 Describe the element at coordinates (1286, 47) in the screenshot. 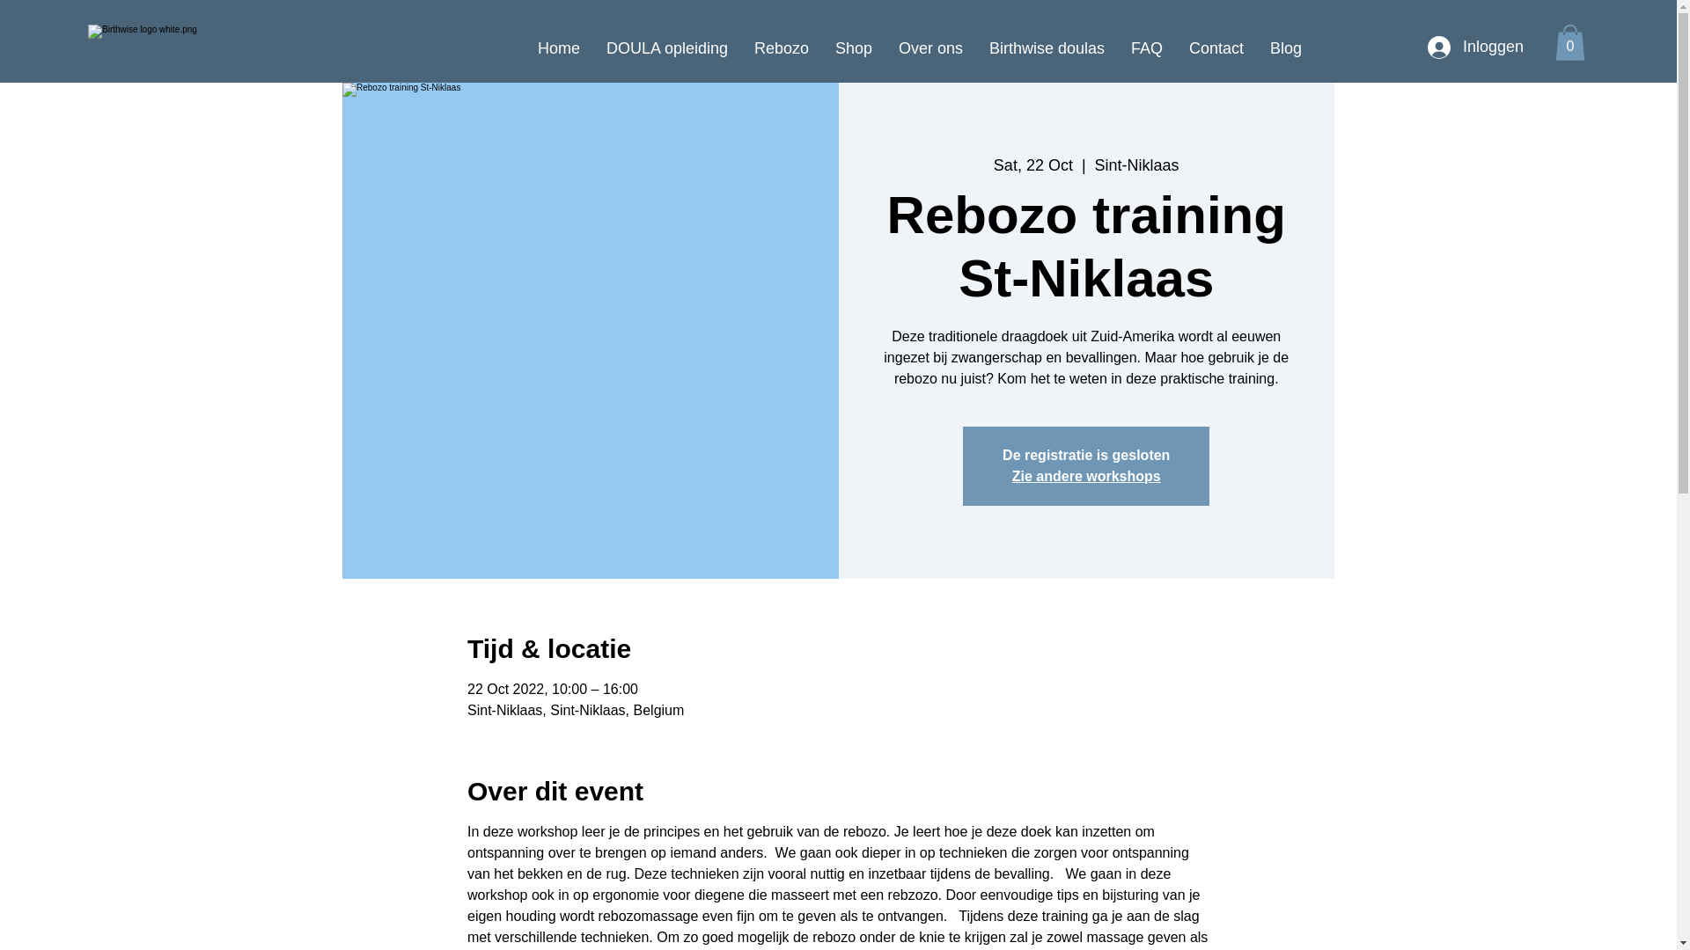

I see `Blog` at that location.